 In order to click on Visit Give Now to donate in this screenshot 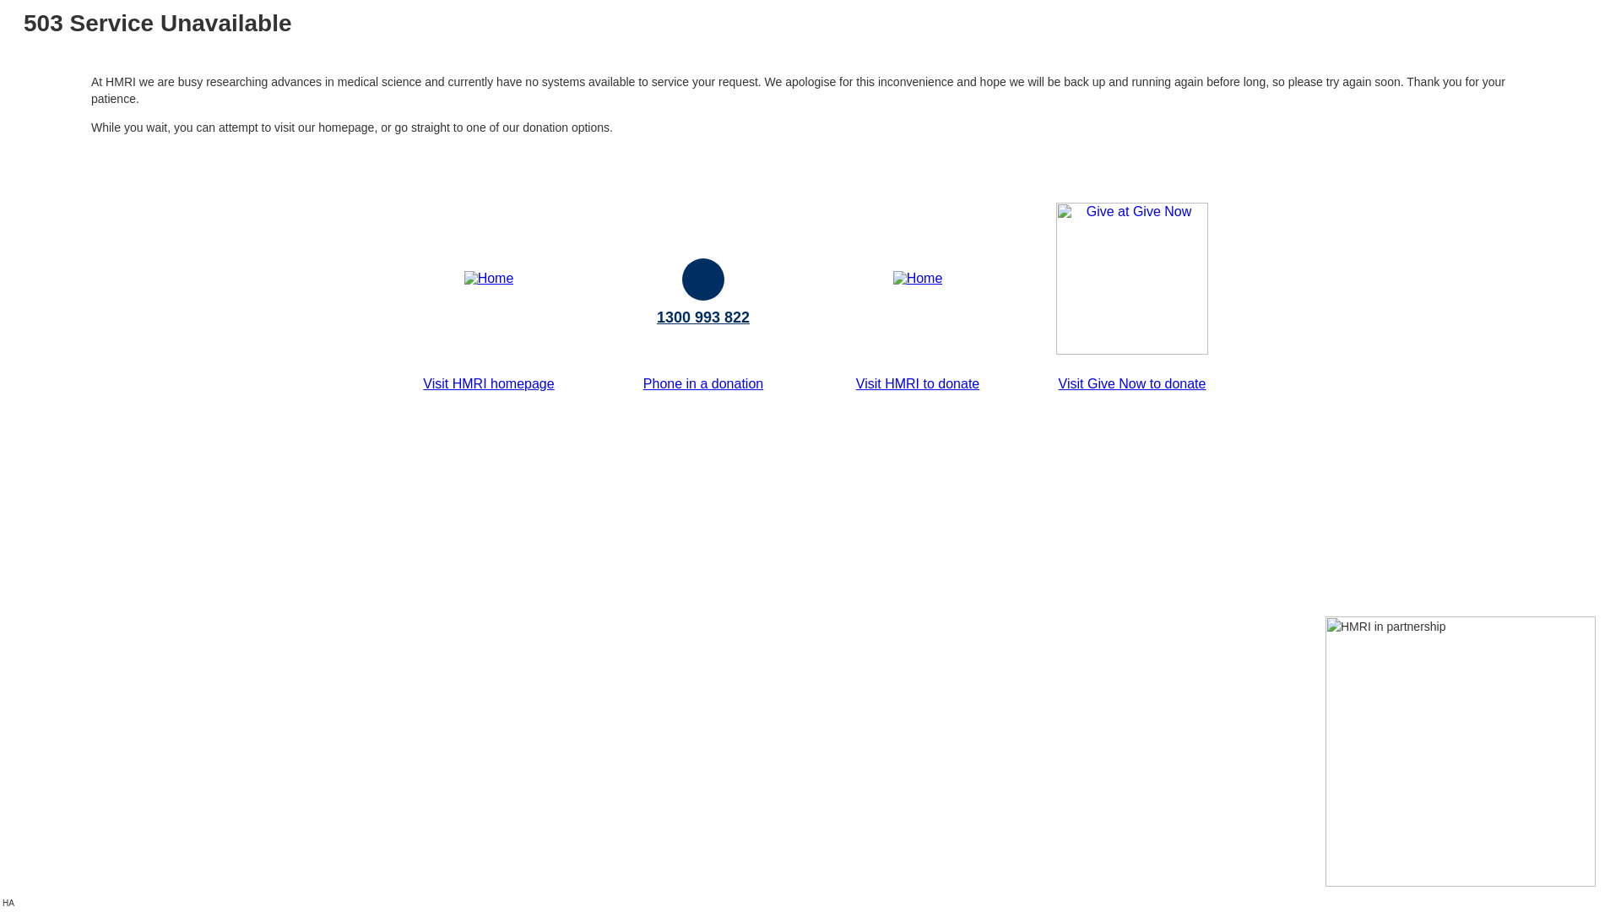, I will do `click(1133, 383)`.